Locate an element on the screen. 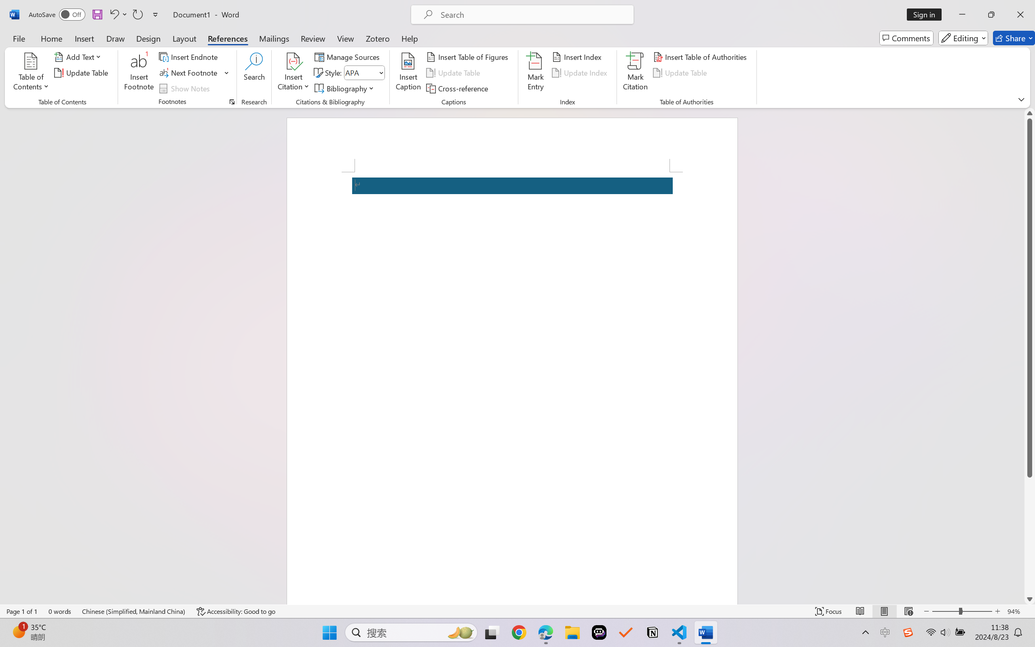  Editing is located at coordinates (963, 38).